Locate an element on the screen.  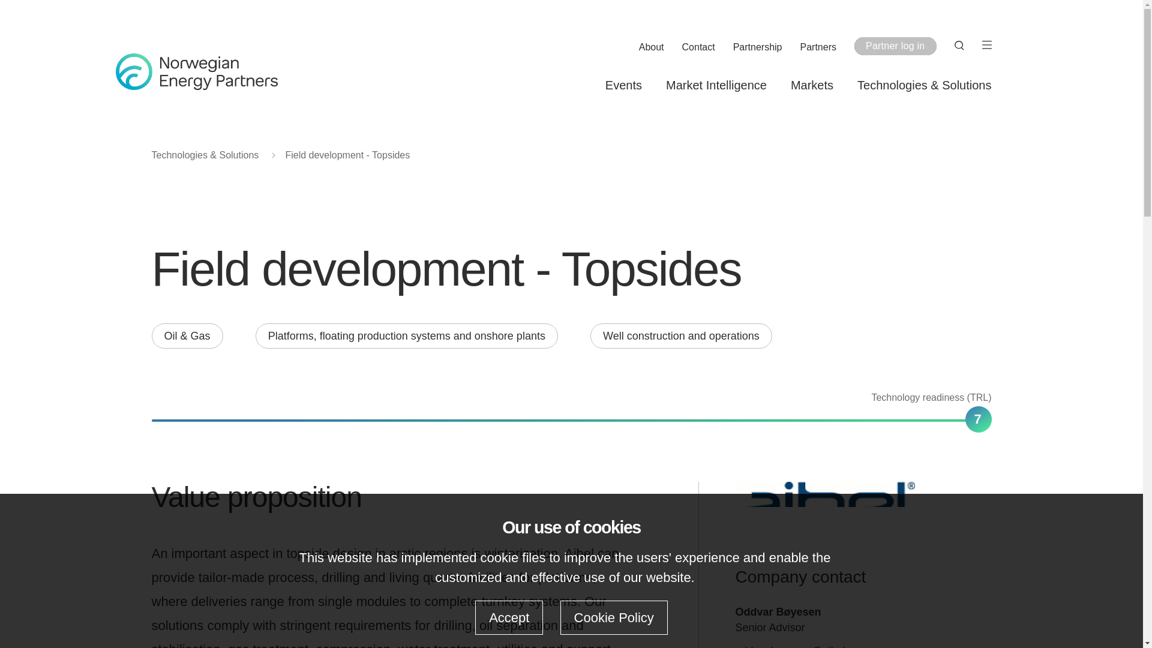
Contact is located at coordinates (698, 47).